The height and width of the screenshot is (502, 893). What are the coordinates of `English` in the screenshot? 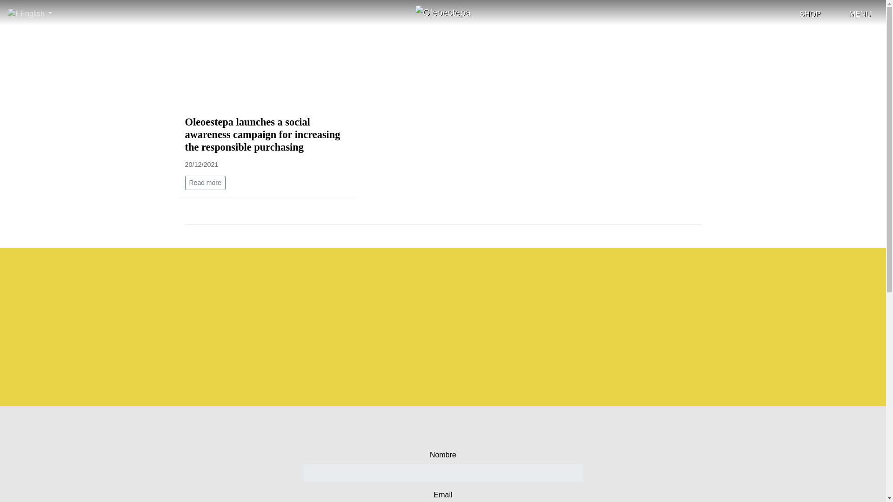 It's located at (33, 13).